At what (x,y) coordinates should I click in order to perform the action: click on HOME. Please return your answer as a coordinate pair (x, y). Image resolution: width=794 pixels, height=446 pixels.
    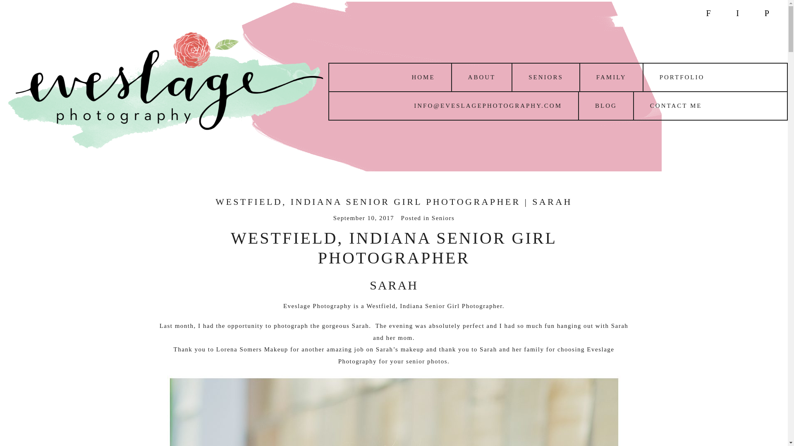
    Looking at the image, I should click on (423, 77).